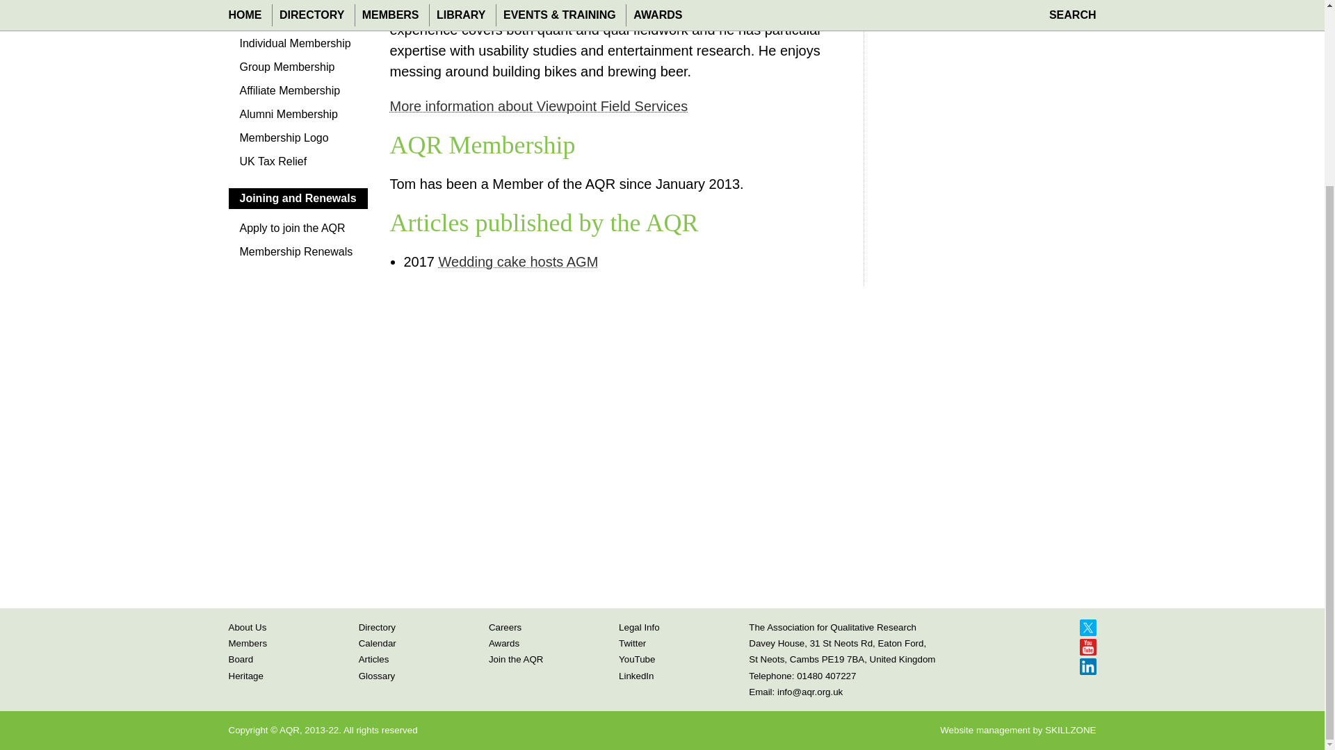 Image resolution: width=1335 pixels, height=750 pixels. I want to click on Affiliate Membership, so click(298, 94).